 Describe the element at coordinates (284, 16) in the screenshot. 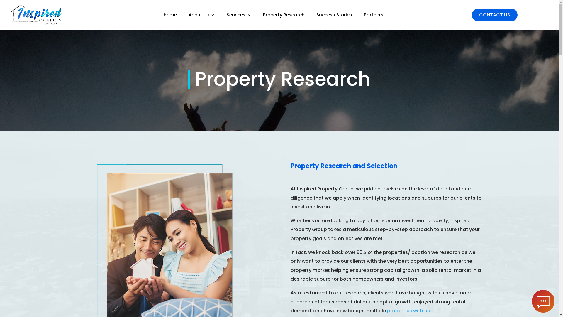

I see `Property Research` at that location.